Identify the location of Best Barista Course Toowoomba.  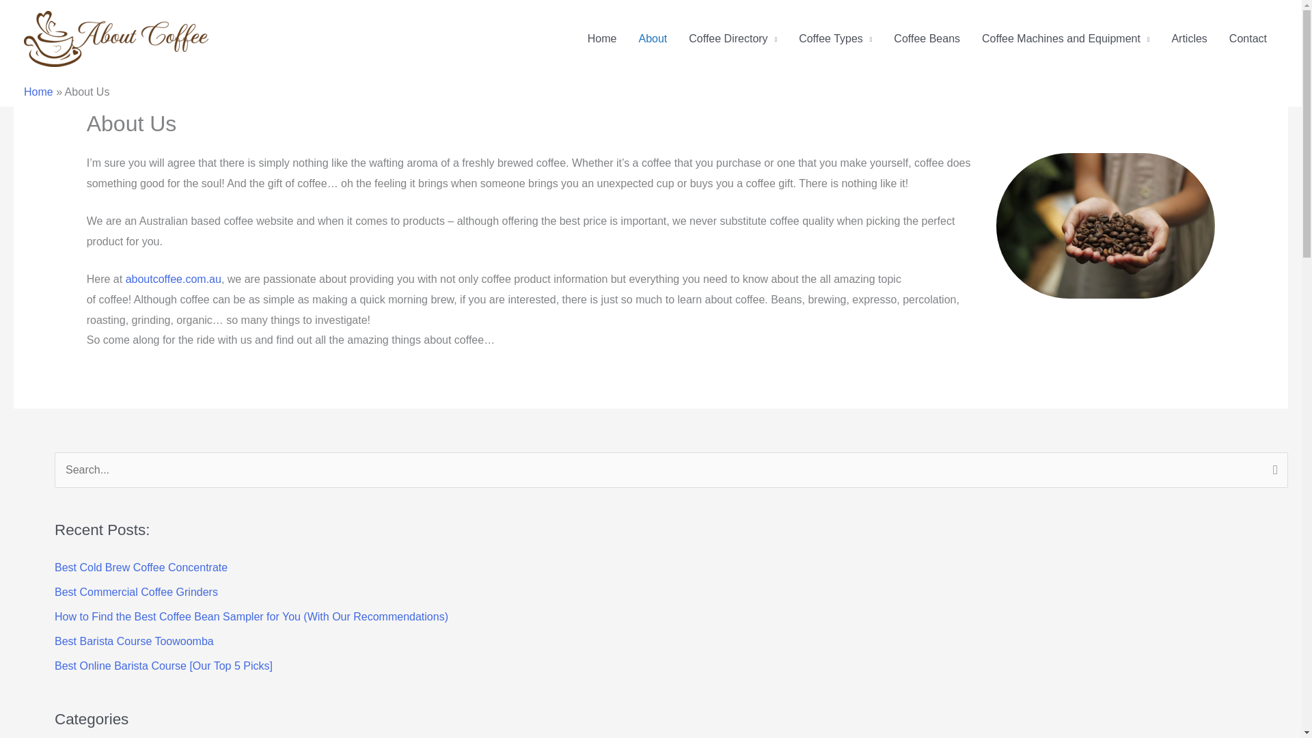
(134, 641).